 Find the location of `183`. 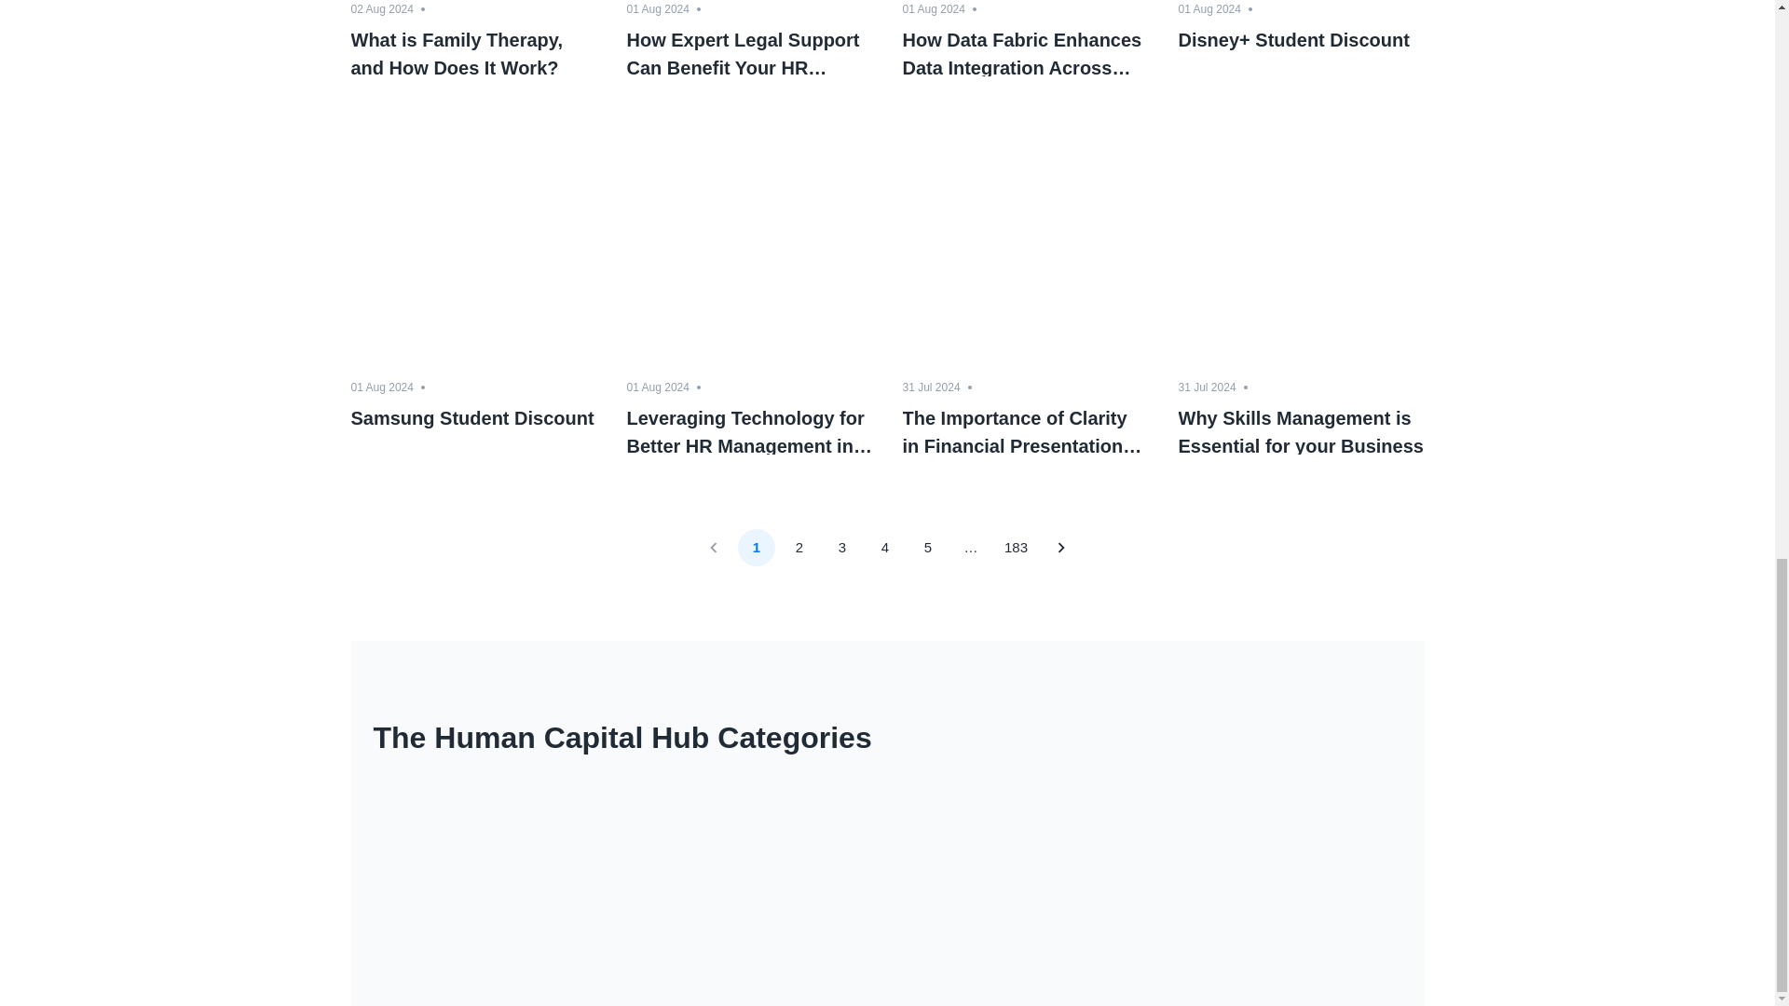

183 is located at coordinates (1016, 548).